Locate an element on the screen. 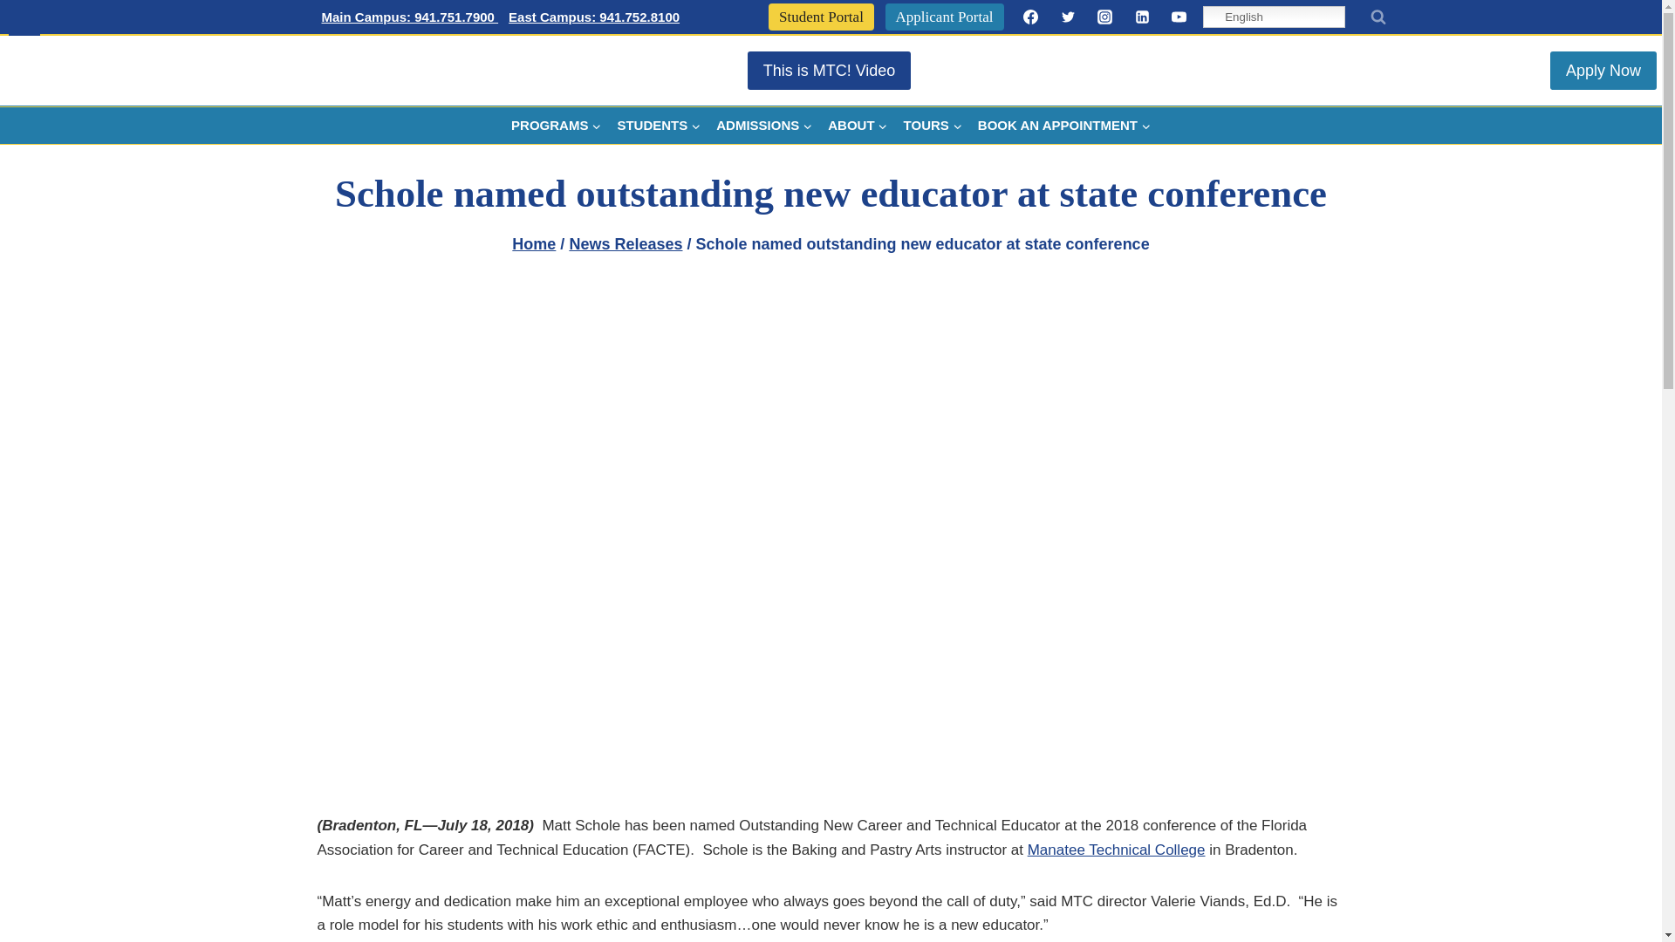  Student Portal is located at coordinates (822, 17).